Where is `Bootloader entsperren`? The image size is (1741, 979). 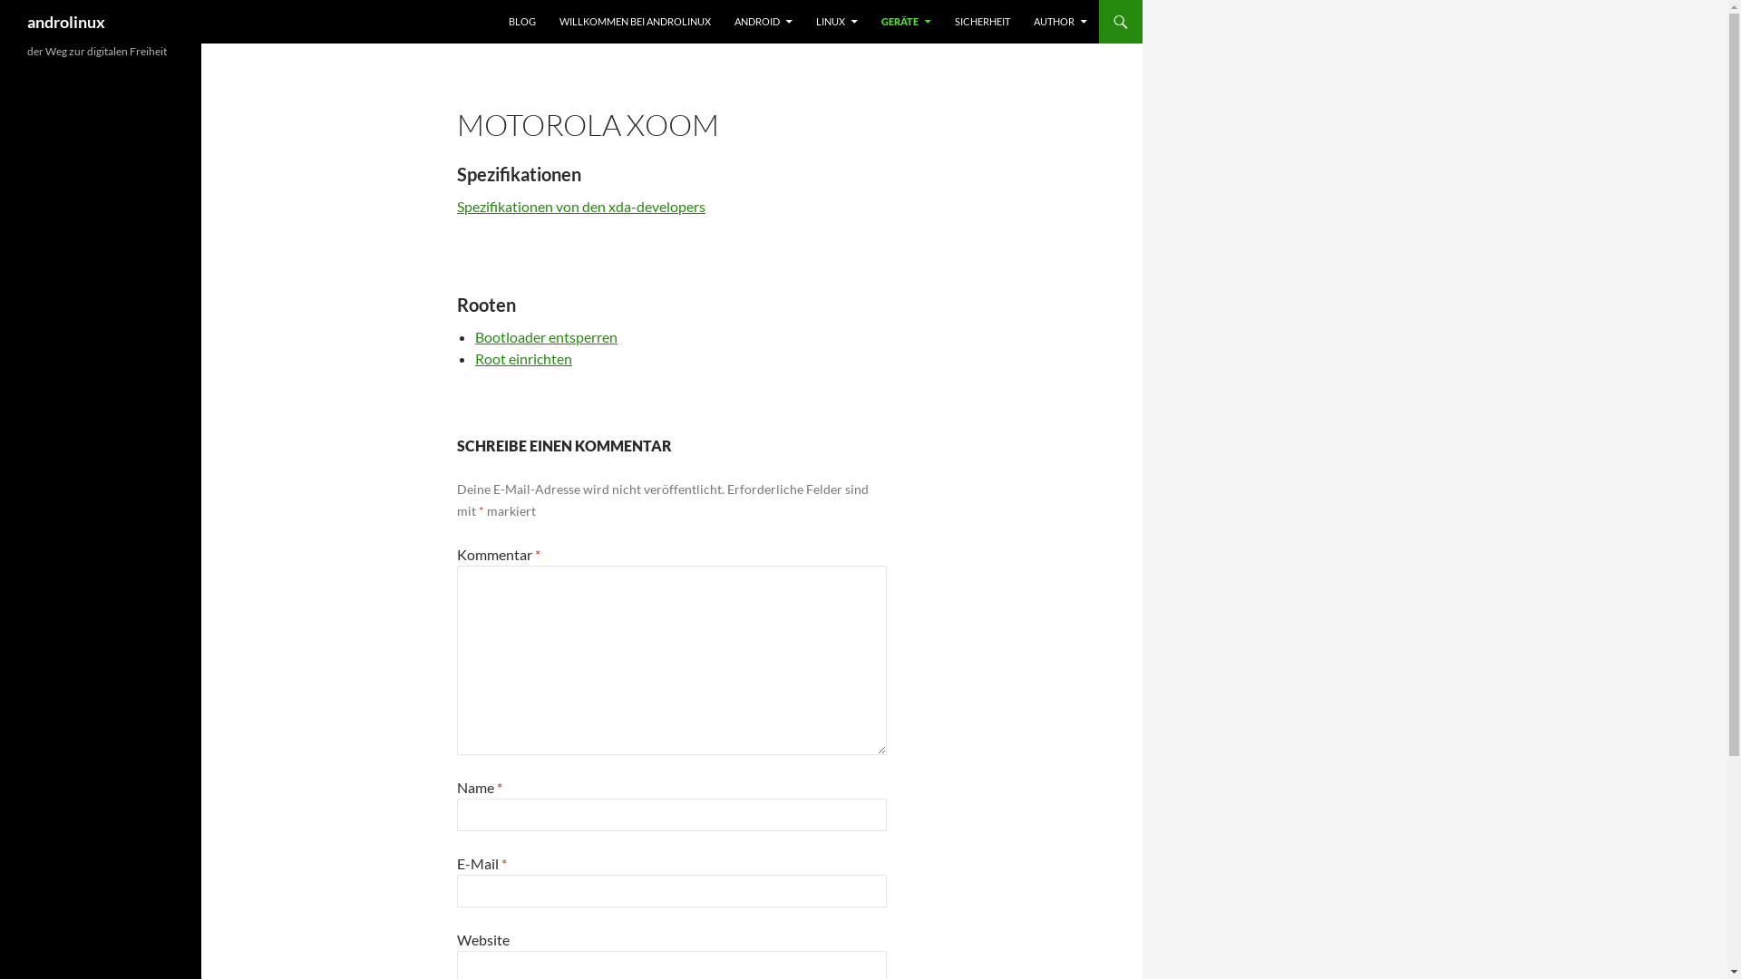 Bootloader entsperren is located at coordinates (546, 337).